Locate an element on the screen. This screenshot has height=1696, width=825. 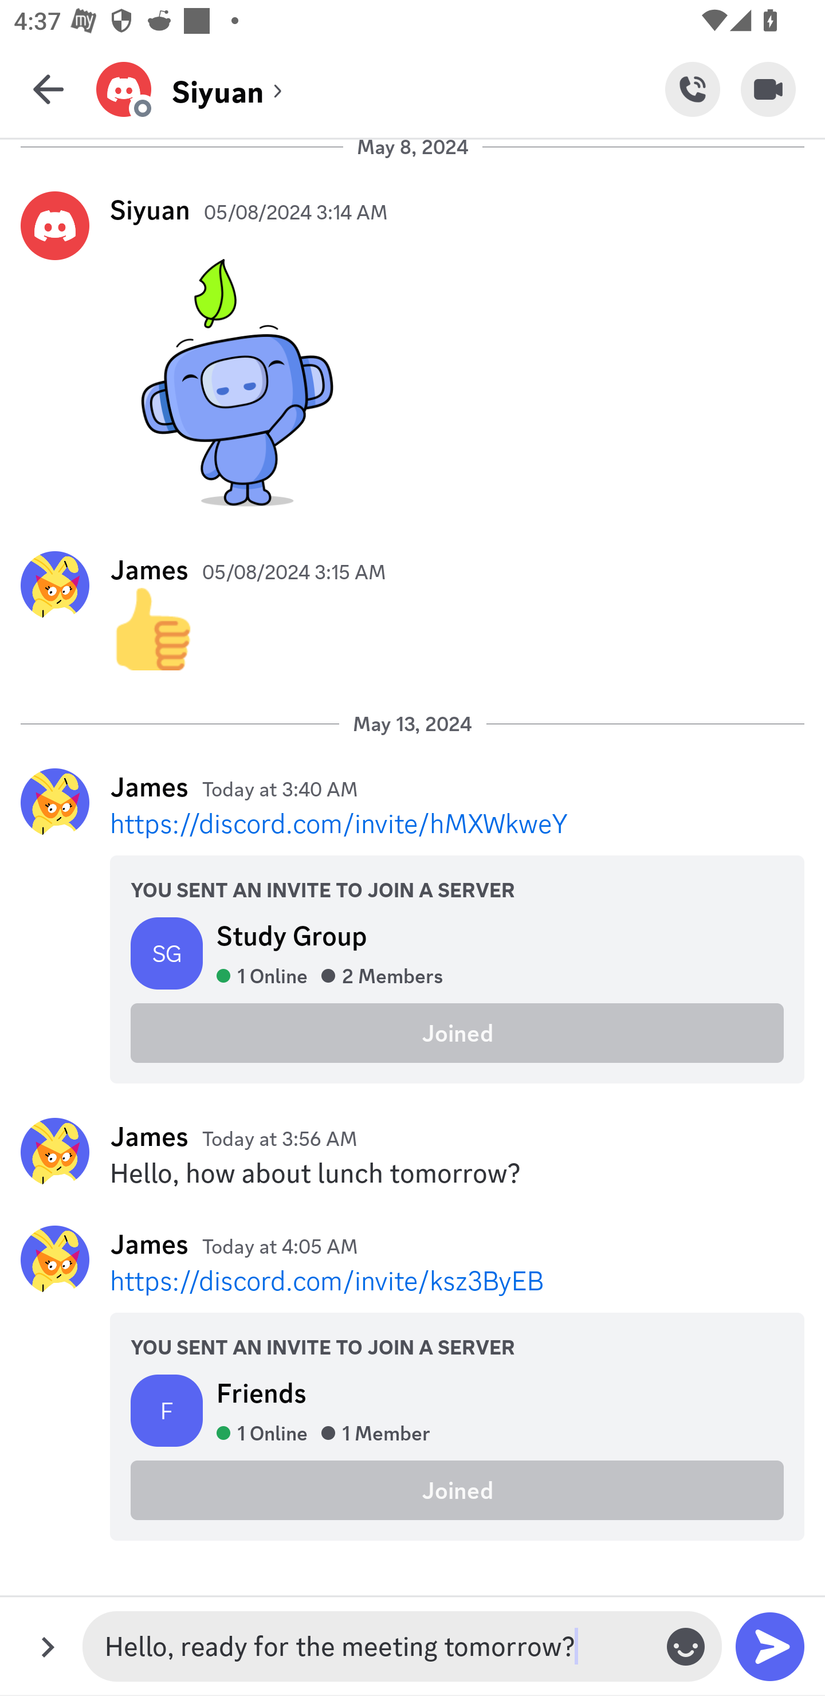
James is located at coordinates (149, 1244).